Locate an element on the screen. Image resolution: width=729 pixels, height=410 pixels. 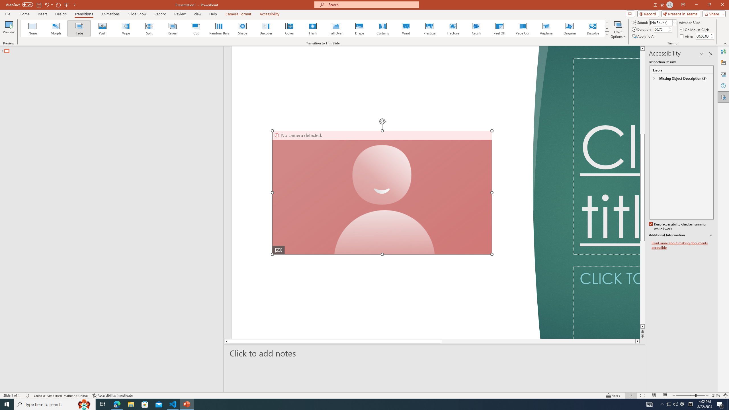
Camera Format is located at coordinates (238, 14).